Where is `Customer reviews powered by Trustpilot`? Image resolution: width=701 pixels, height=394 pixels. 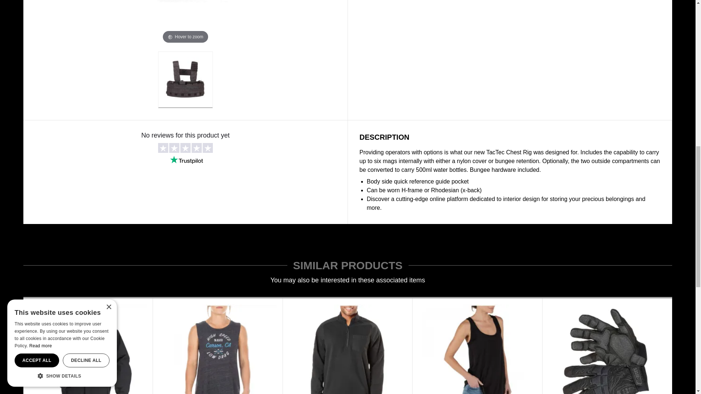 Customer reviews powered by Trustpilot is located at coordinates (185, 172).